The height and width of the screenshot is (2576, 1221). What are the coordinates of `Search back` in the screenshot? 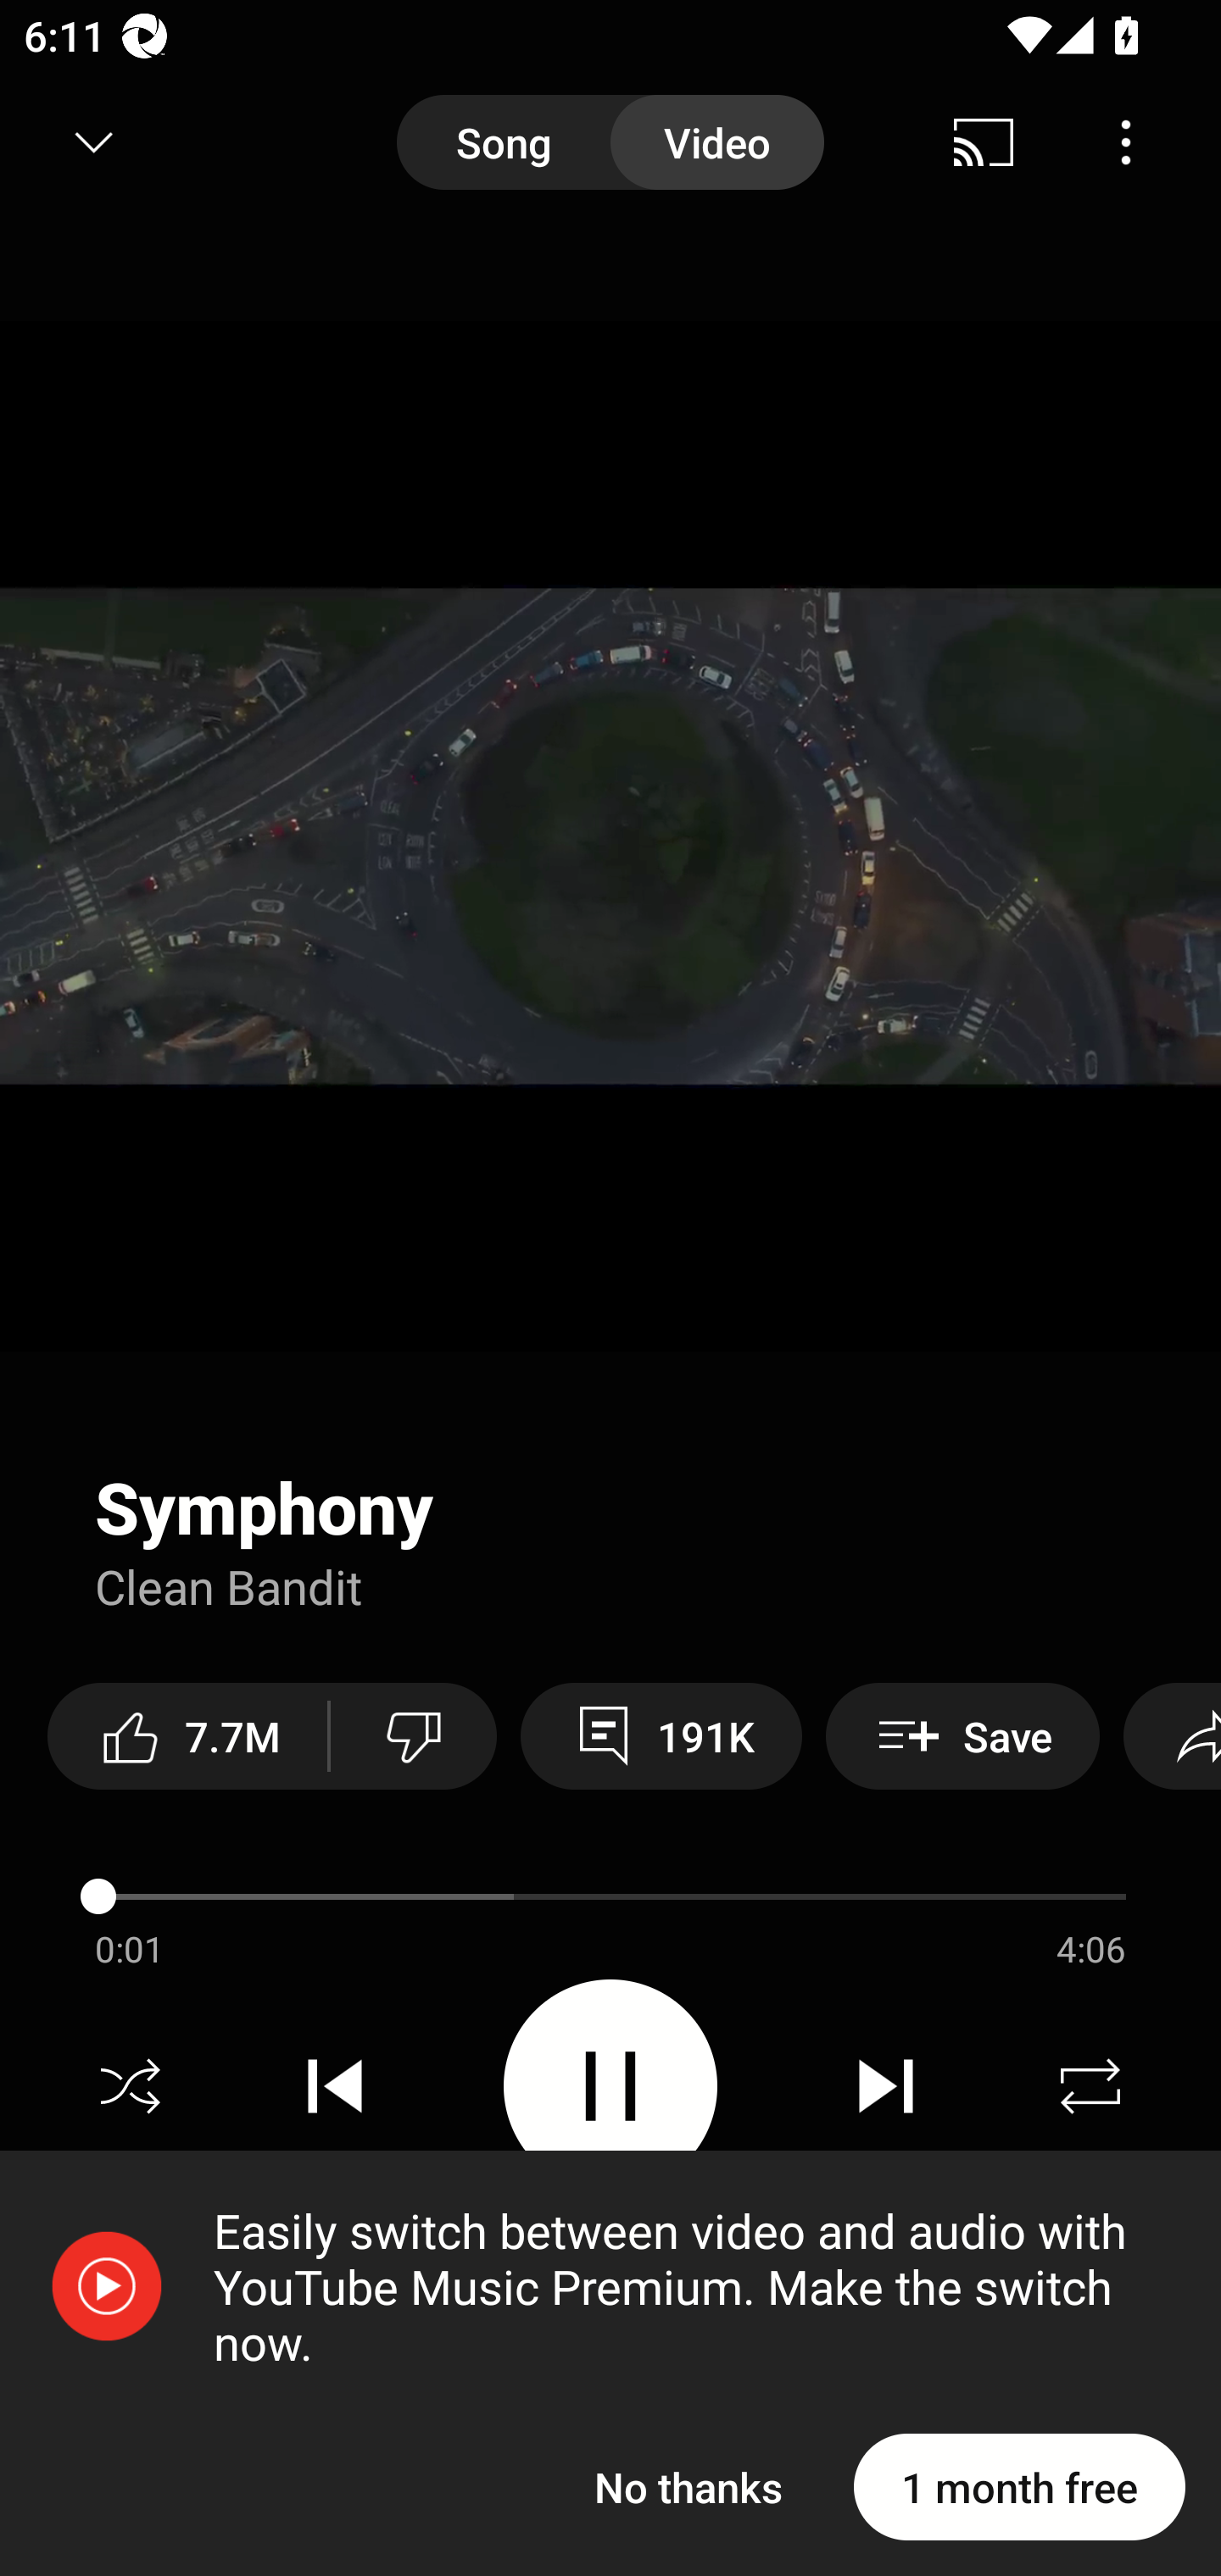 It's located at (71, 142).